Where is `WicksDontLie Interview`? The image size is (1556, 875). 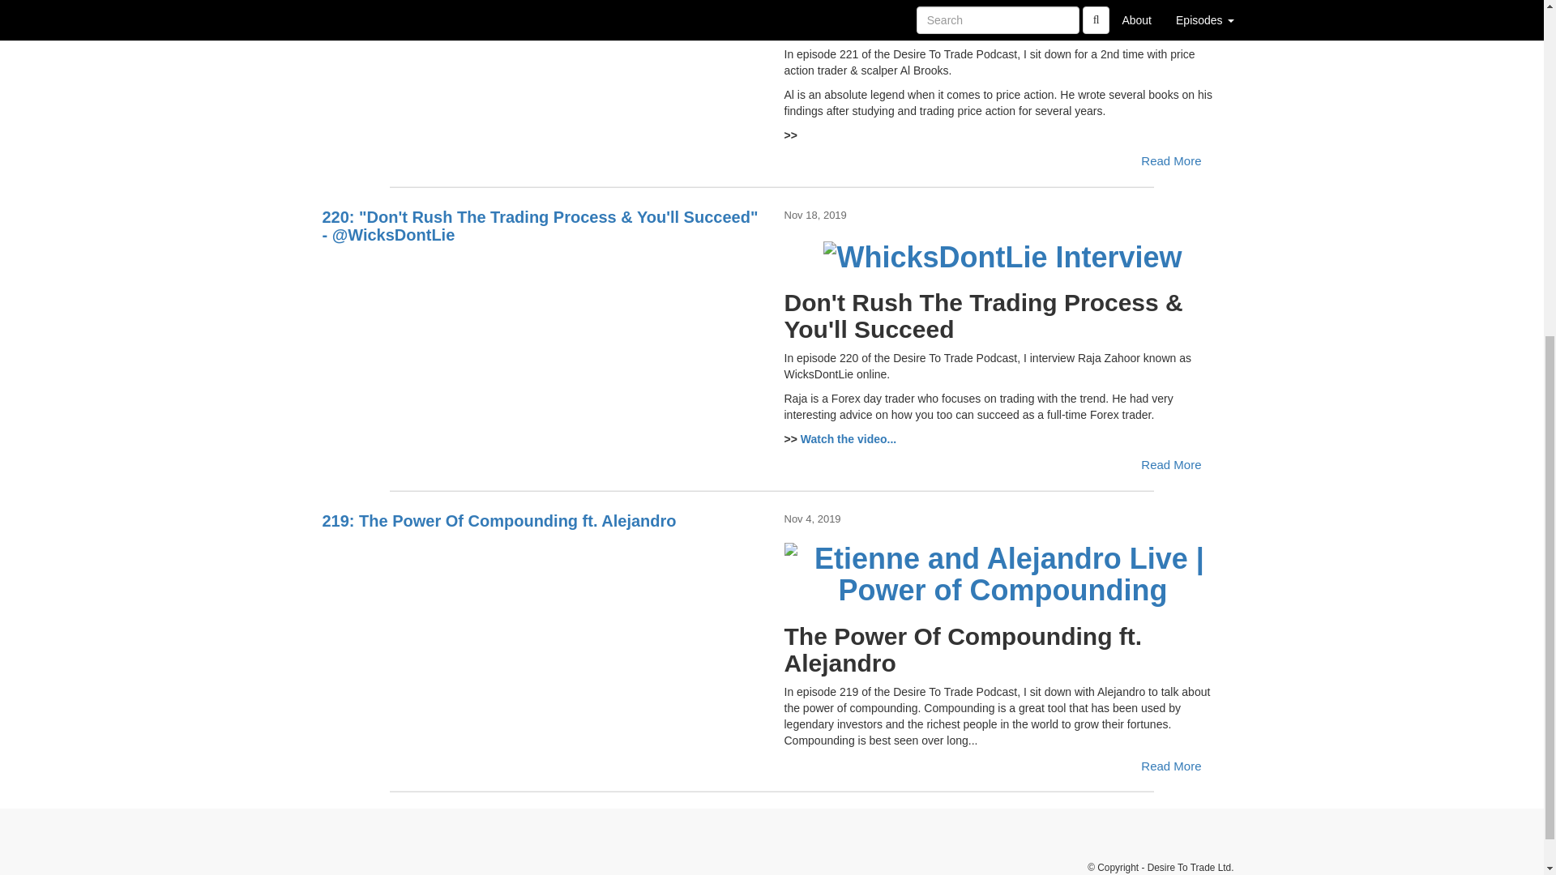
WicksDontLie Interview is located at coordinates (849, 438).